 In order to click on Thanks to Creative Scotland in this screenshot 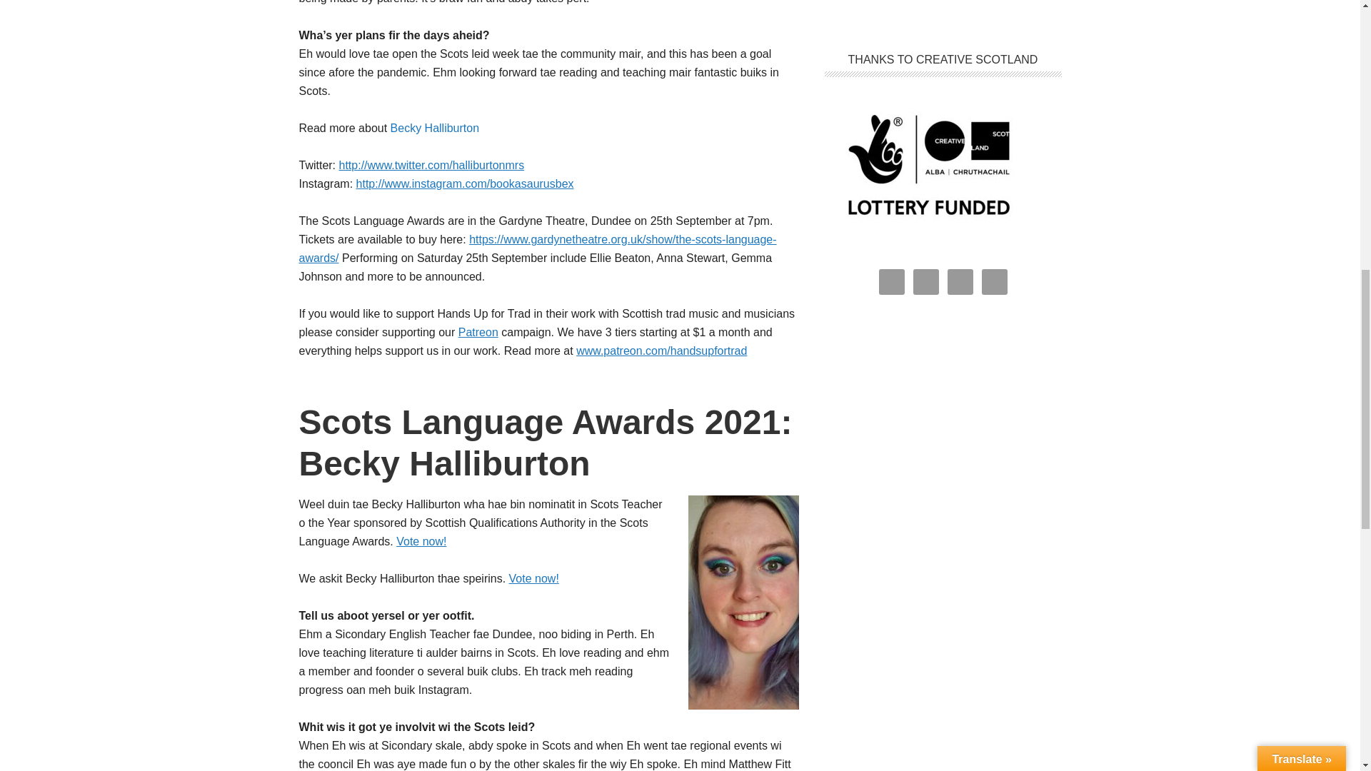, I will do `click(930, 237)`.